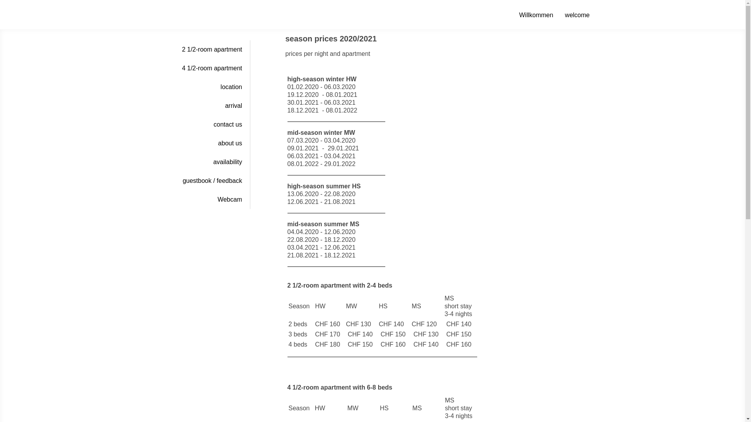 Image resolution: width=751 pixels, height=422 pixels. I want to click on welcome, so click(577, 16).